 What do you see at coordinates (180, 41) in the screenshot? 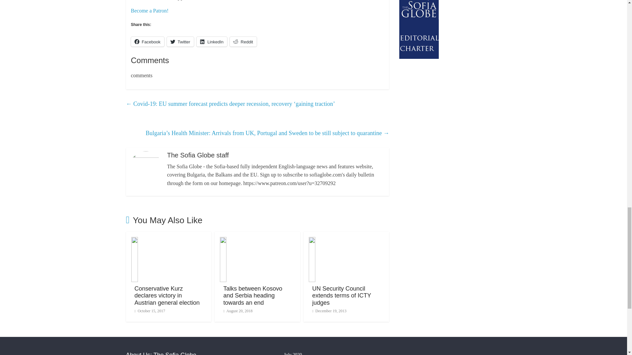
I see `Twitter` at bounding box center [180, 41].